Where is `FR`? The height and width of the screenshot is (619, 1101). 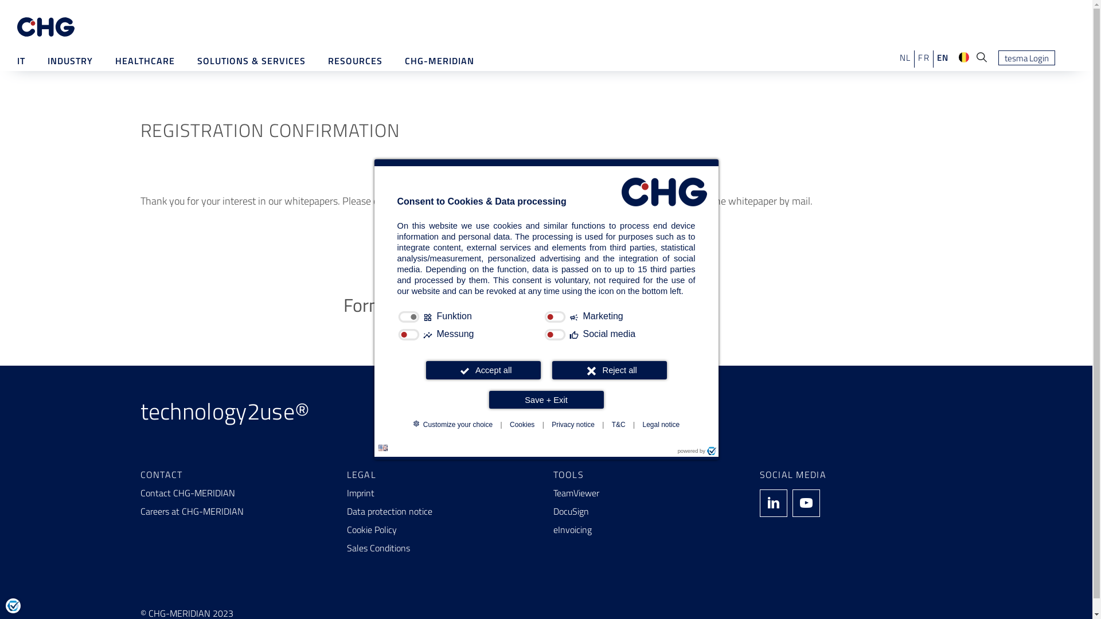
FR is located at coordinates (924, 57).